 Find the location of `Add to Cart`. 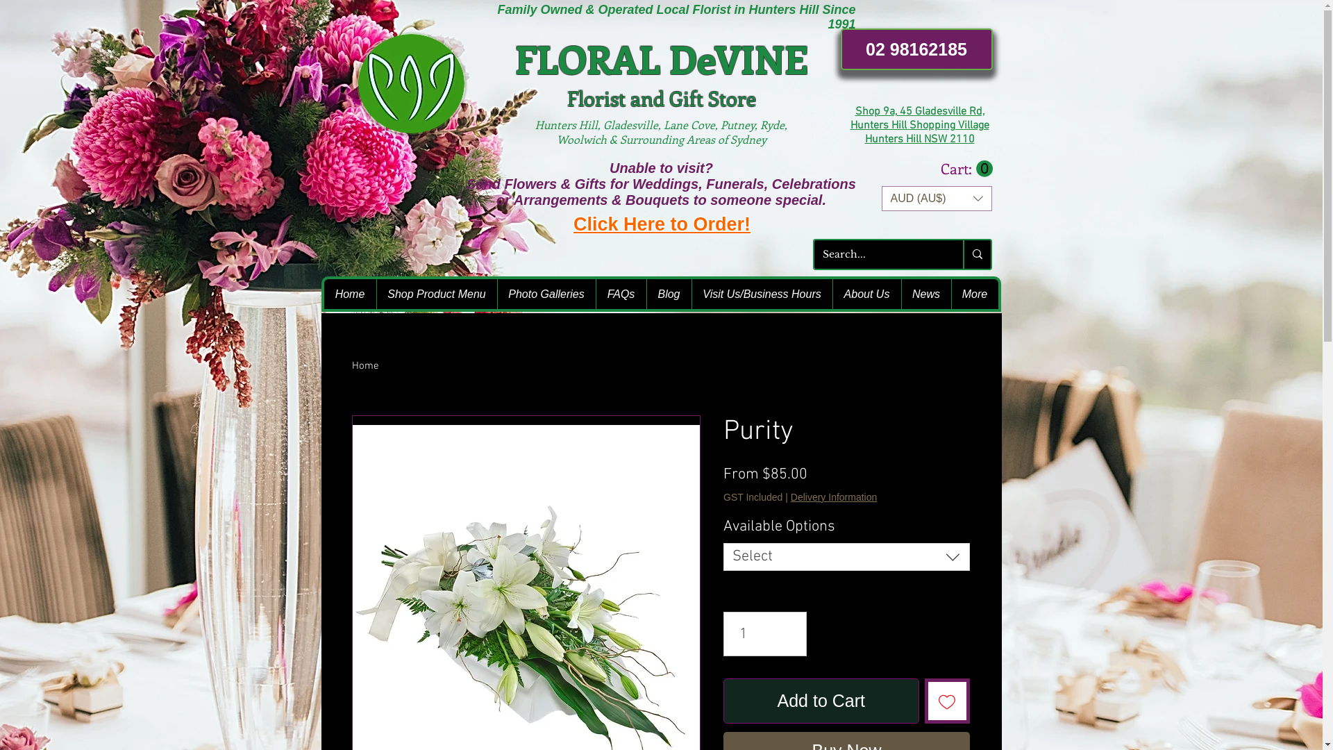

Add to Cart is located at coordinates (821, 701).